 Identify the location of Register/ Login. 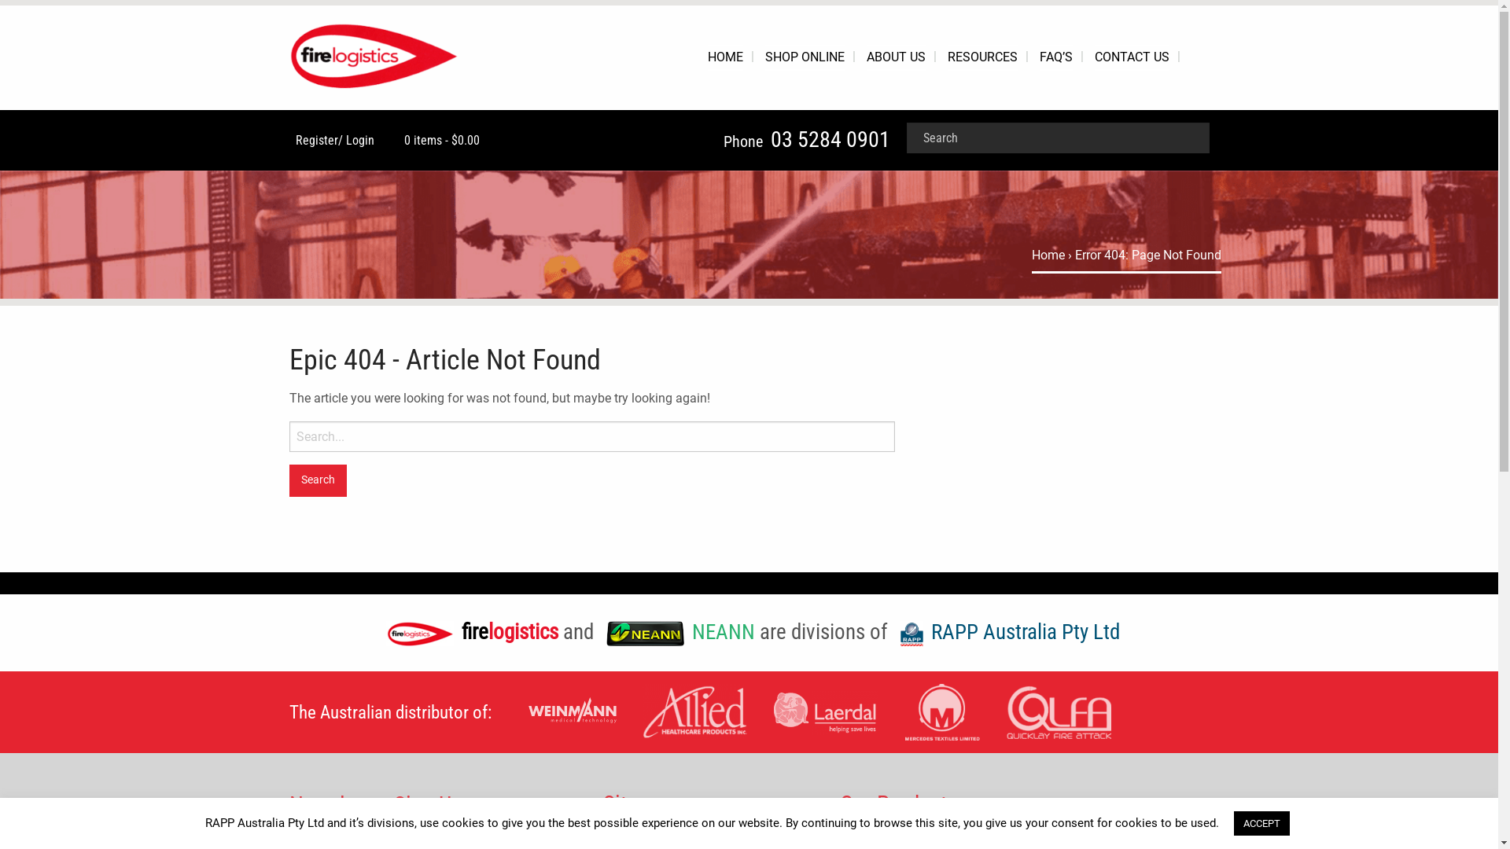
(332, 140).